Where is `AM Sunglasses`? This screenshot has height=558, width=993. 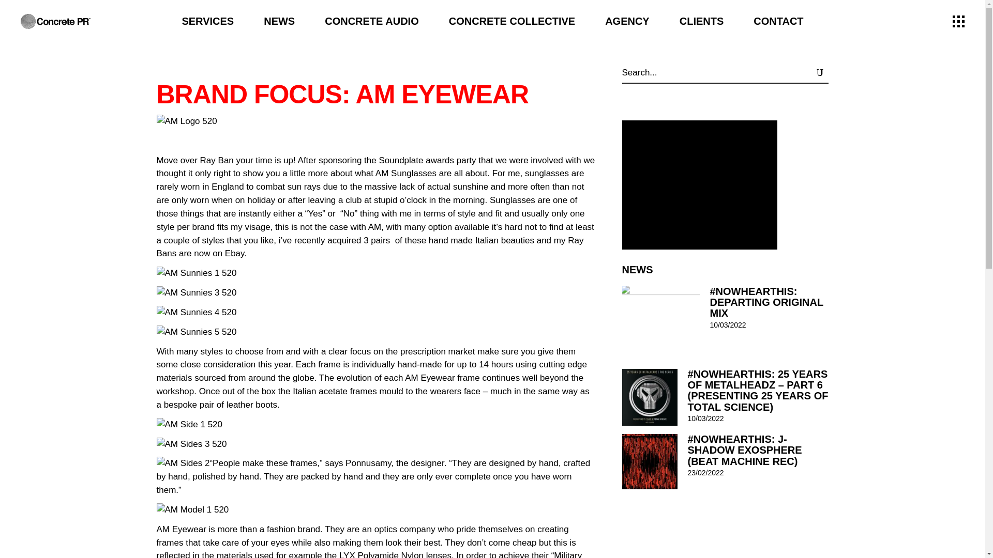
AM Sunglasses is located at coordinates (405, 173).